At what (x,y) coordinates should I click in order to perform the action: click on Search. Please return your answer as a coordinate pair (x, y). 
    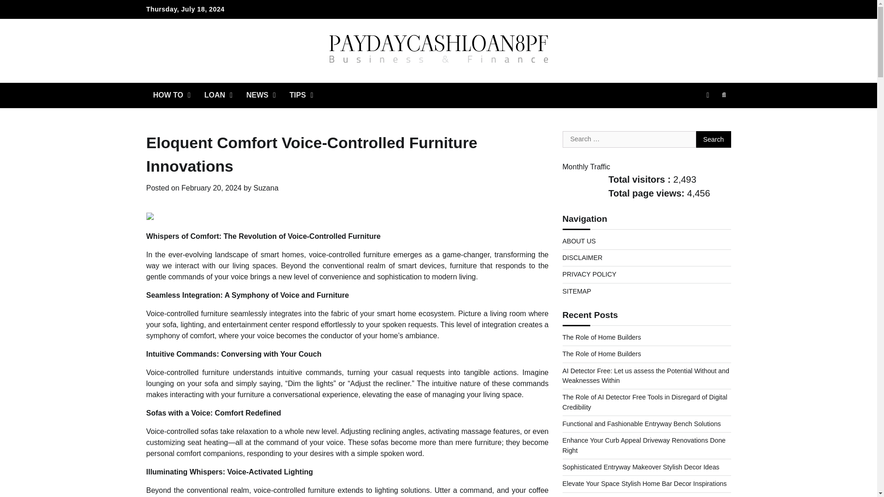
    Looking at the image, I should click on (724, 95).